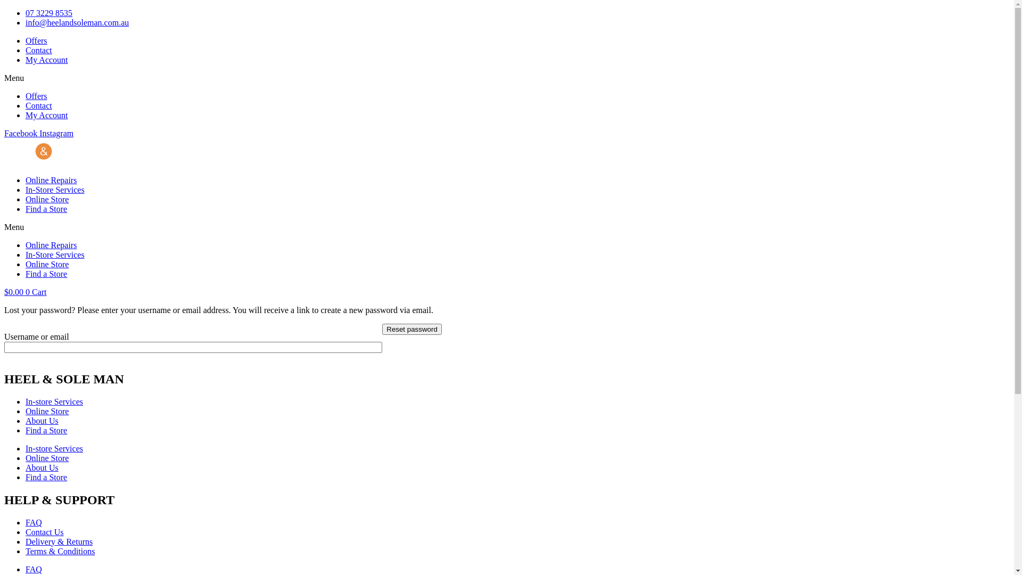  What do you see at coordinates (46, 477) in the screenshot?
I see `Find a Store` at bounding box center [46, 477].